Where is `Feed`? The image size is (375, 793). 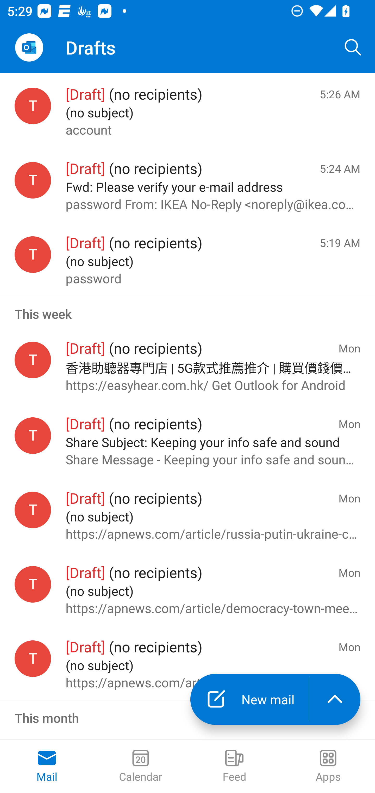
Feed is located at coordinates (234, 766).